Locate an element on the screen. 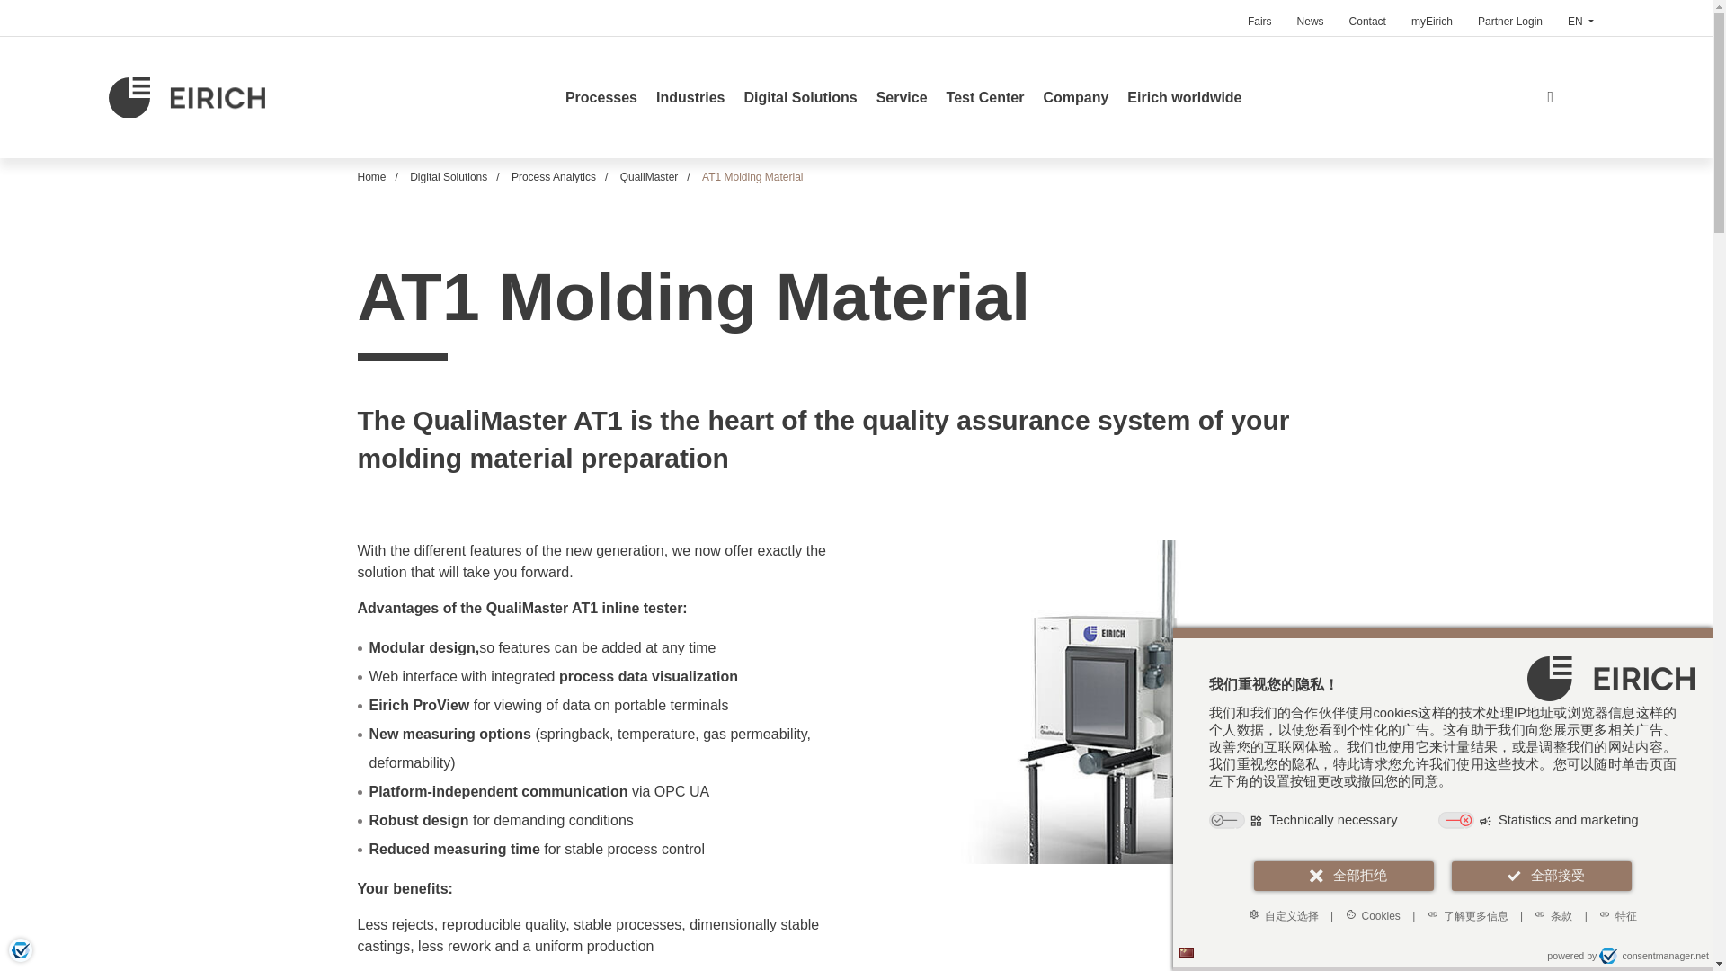 This screenshot has height=971, width=1726. Contact is located at coordinates (1366, 18).